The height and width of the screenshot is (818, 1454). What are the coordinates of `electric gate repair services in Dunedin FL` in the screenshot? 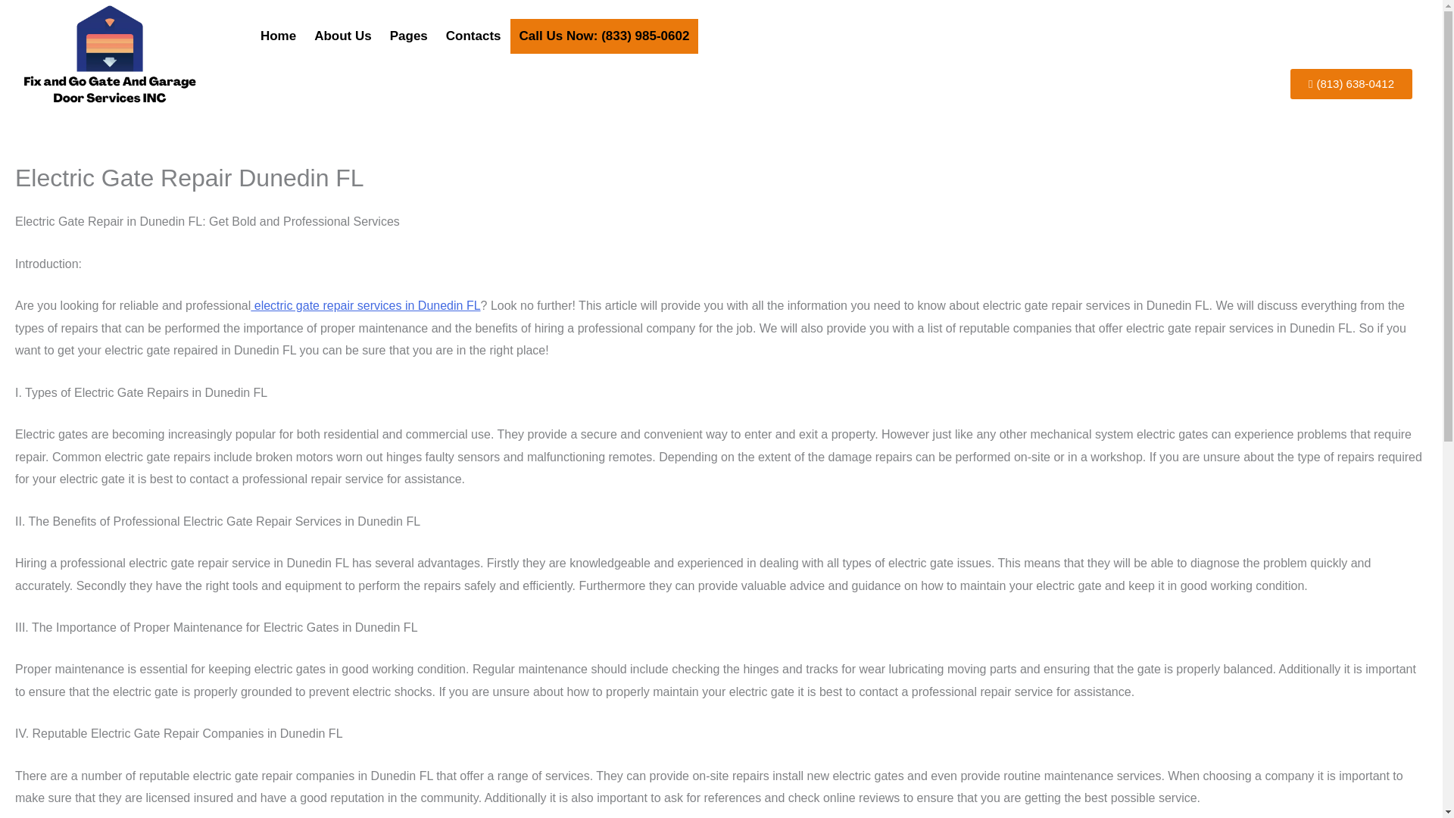 It's located at (365, 305).